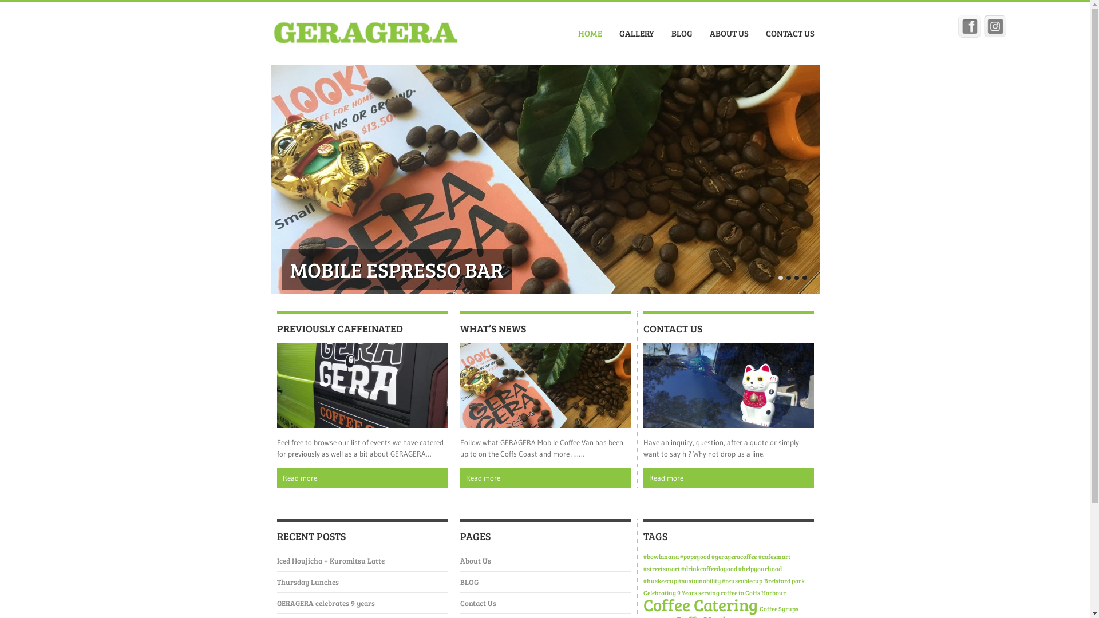 The height and width of the screenshot is (618, 1099). Describe the element at coordinates (340, 328) in the screenshot. I see `PREVIOUSLY CAFFEINATED` at that location.